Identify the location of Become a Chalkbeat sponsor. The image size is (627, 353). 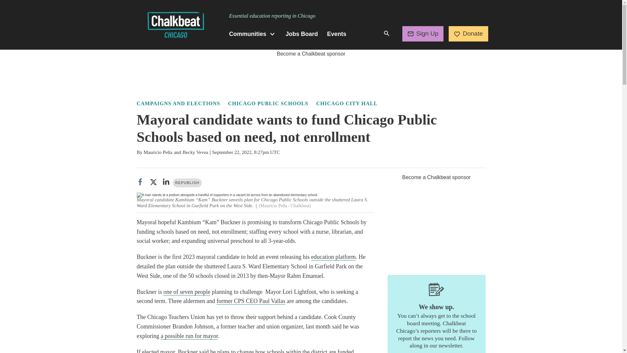
(311, 54).